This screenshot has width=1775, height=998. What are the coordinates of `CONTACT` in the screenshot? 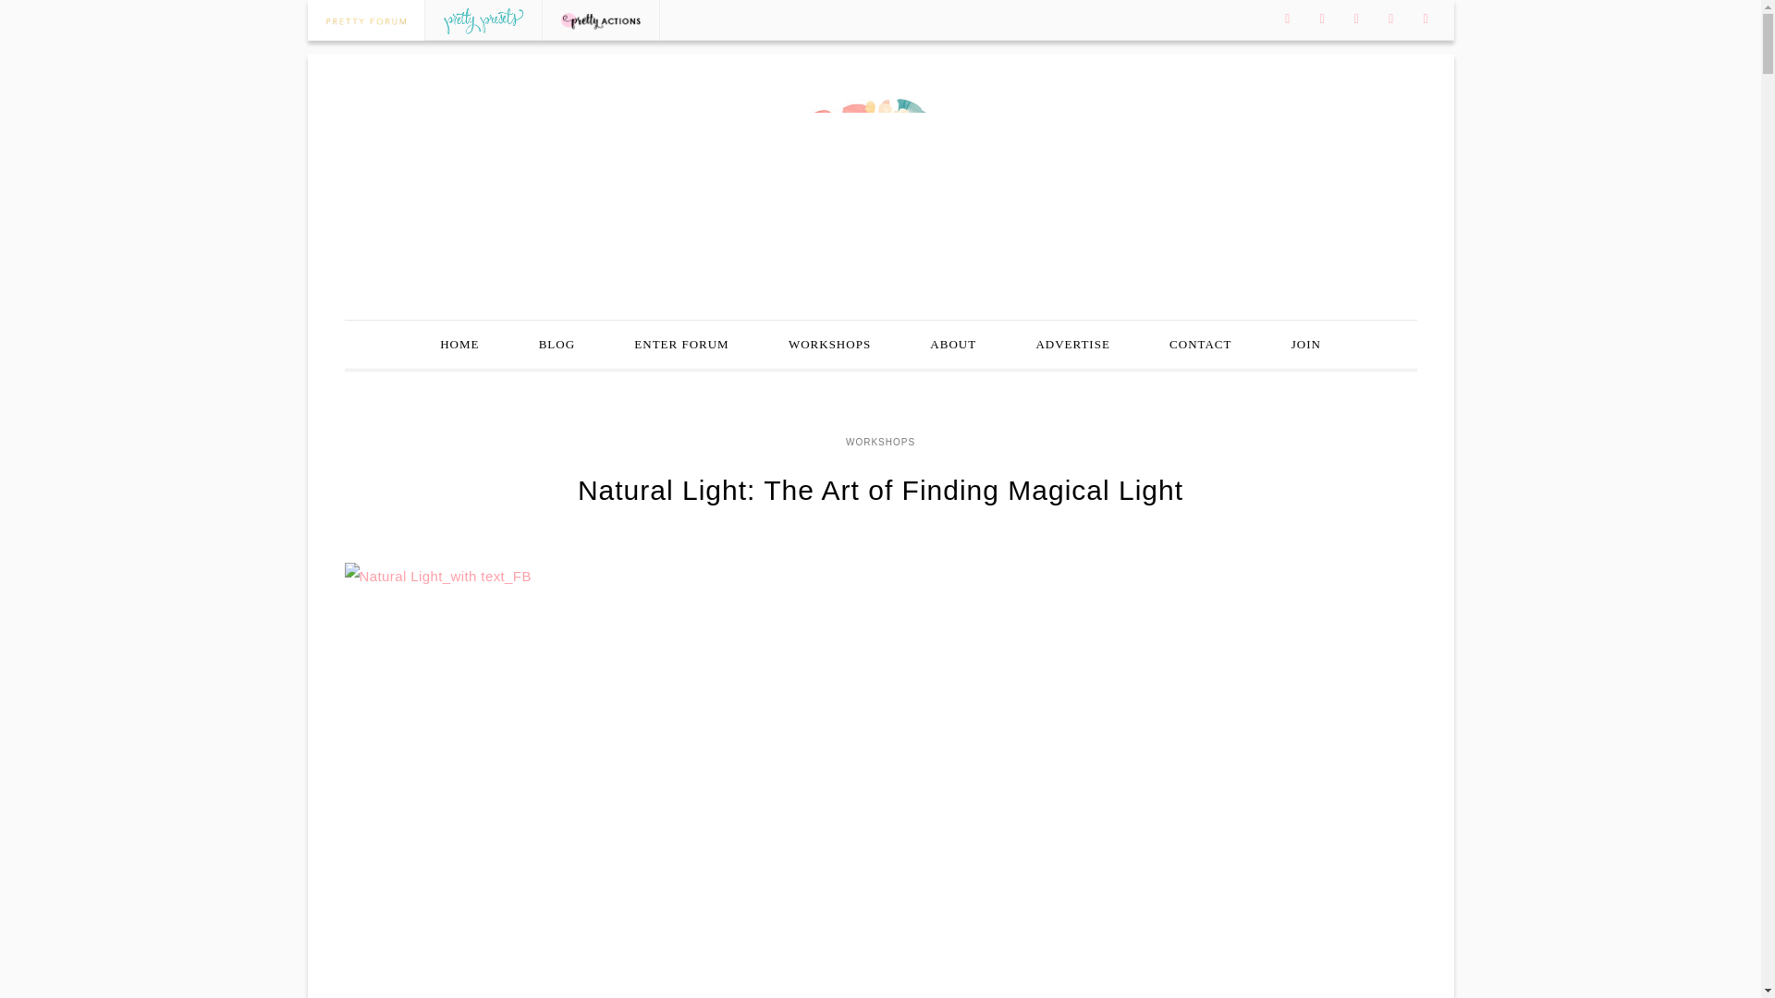 It's located at (1200, 344).